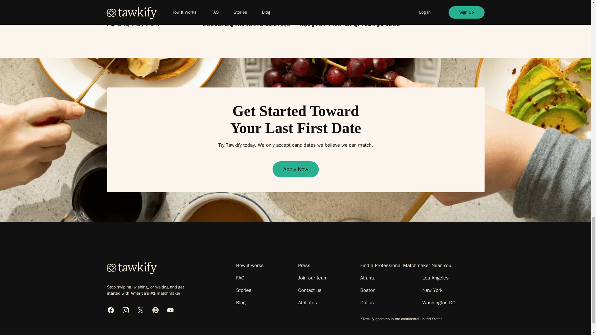  What do you see at coordinates (304, 266) in the screenshot?
I see `Press` at bounding box center [304, 266].